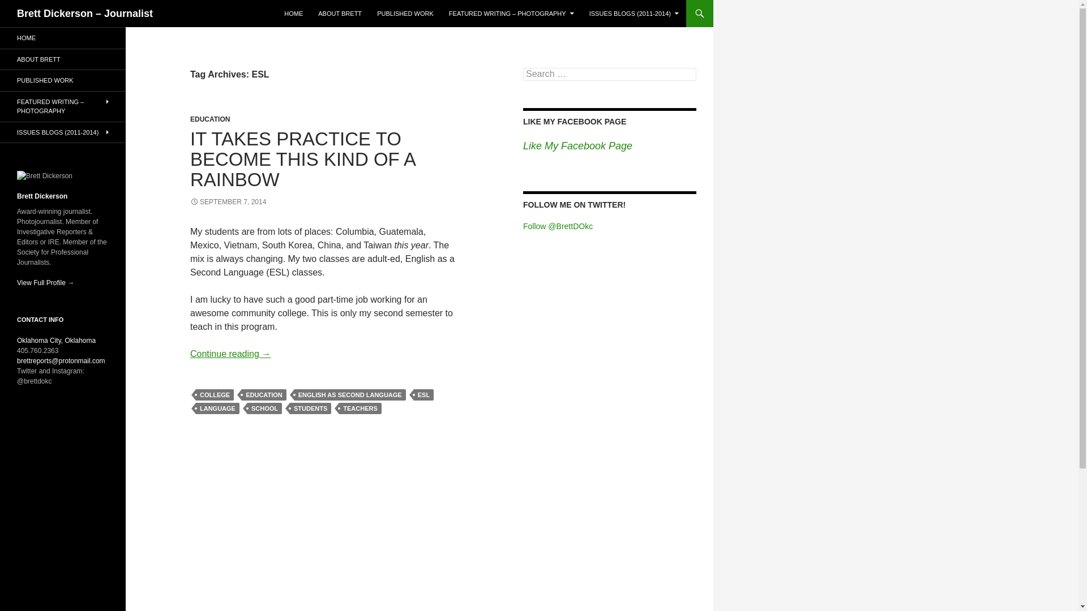 The height and width of the screenshot is (611, 1087). Describe the element at coordinates (360, 408) in the screenshot. I see `TEACHERS` at that location.